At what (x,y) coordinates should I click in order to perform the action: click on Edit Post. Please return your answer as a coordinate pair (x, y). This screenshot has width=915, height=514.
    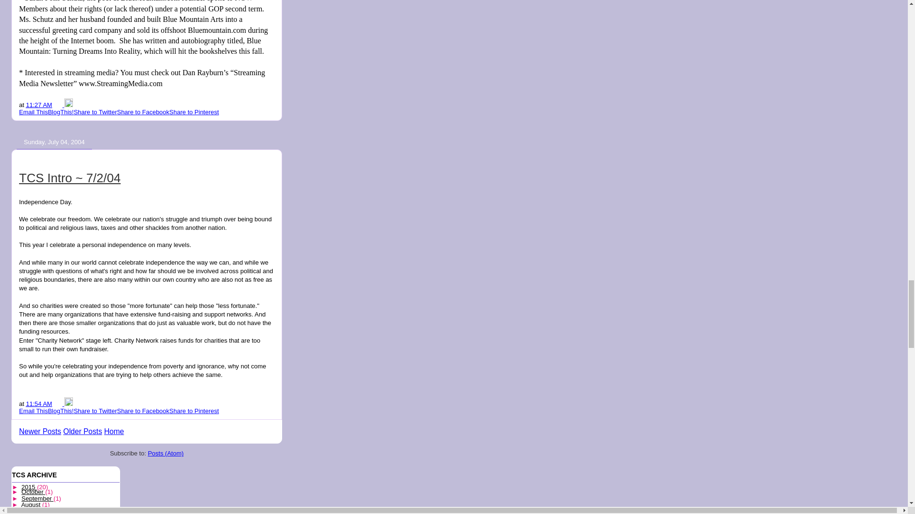
    Looking at the image, I should click on (69, 104).